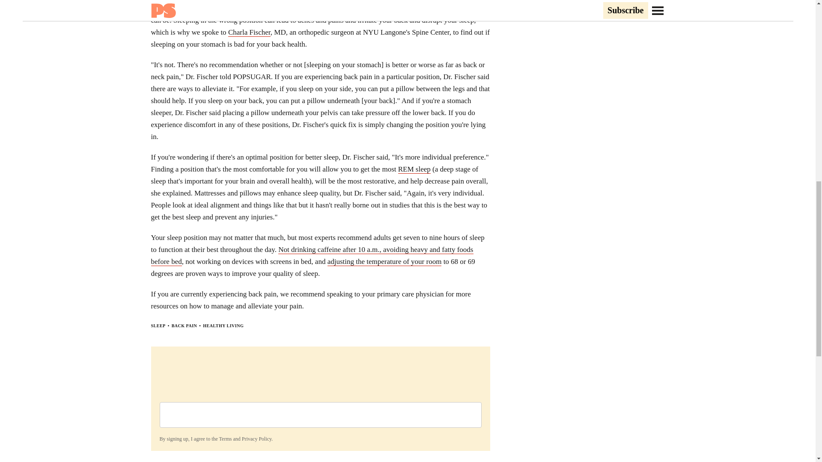 The width and height of the screenshot is (822, 462). Describe the element at coordinates (249, 33) in the screenshot. I see `Charla Fischer` at that location.